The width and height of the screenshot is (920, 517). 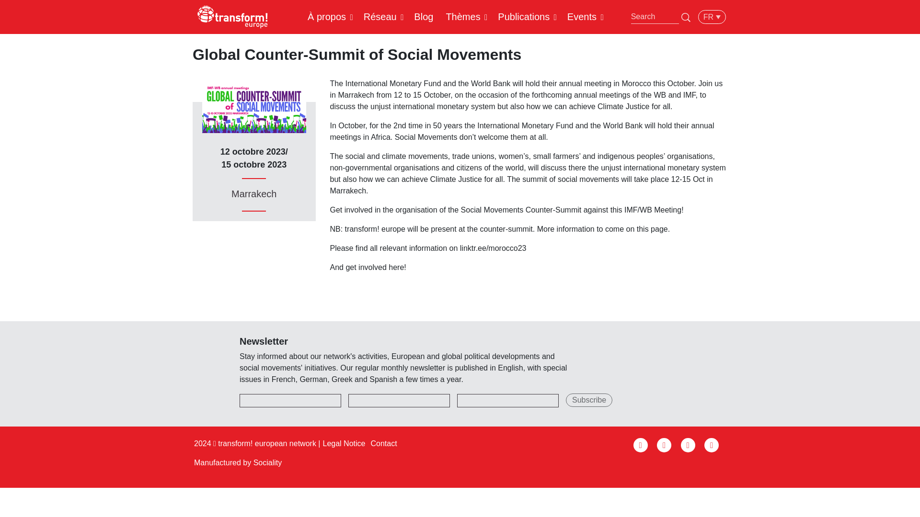 What do you see at coordinates (589, 400) in the screenshot?
I see `Subscribe` at bounding box center [589, 400].